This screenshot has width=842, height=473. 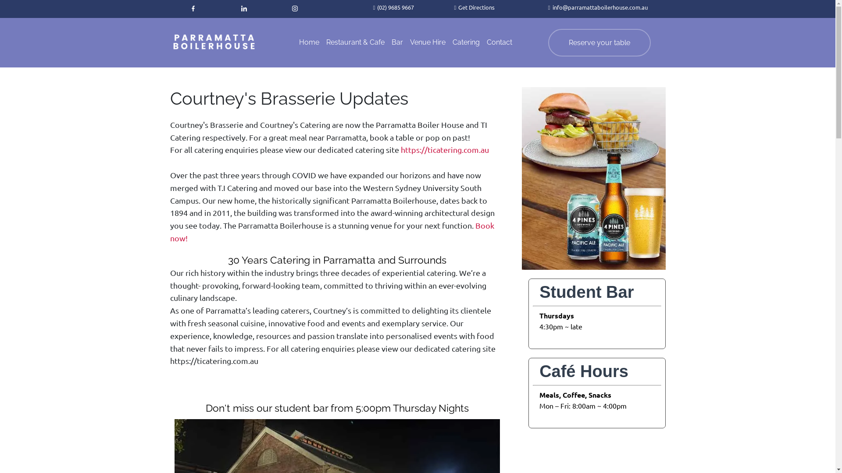 I want to click on Book now!, so click(x=332, y=232).